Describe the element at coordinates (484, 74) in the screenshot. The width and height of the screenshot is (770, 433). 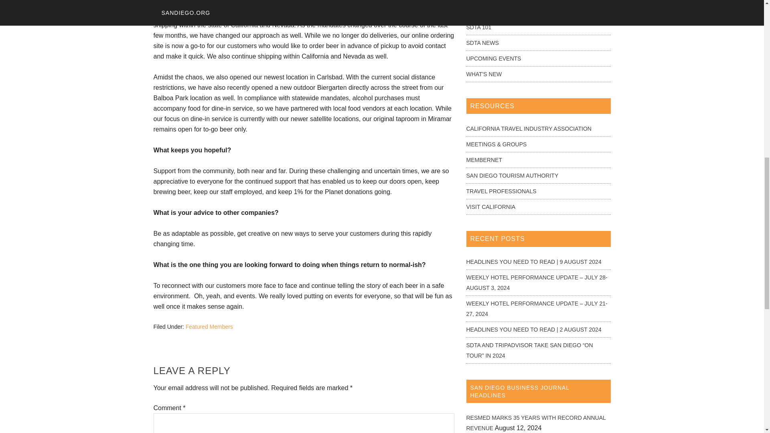
I see `WHAT'S NEW` at that location.